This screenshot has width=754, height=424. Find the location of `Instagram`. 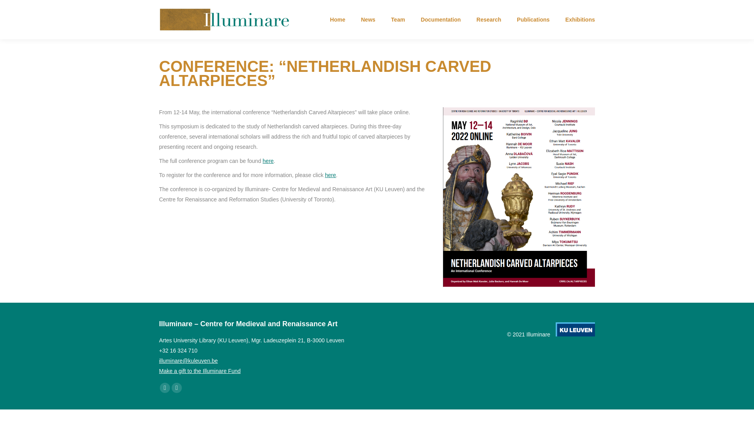

Instagram is located at coordinates (177, 388).